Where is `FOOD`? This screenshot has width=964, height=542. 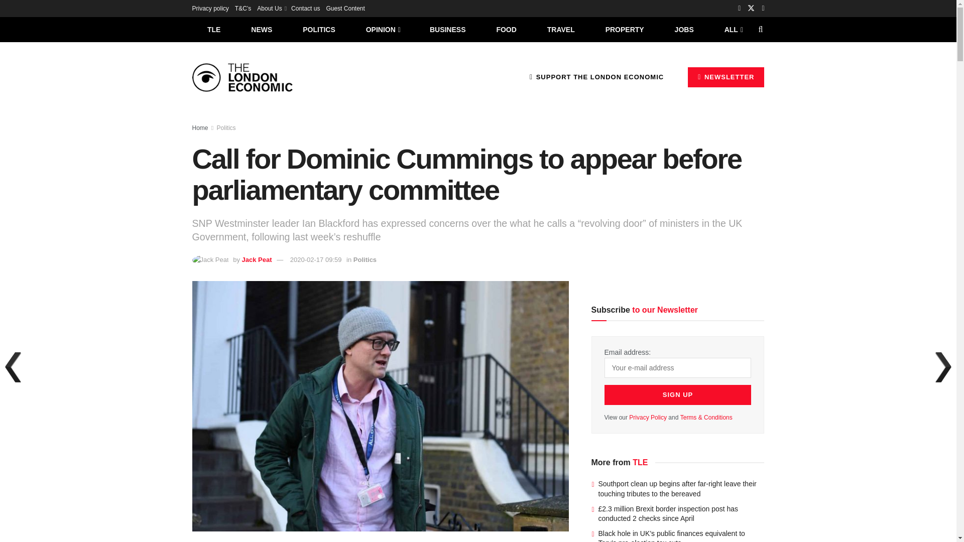
FOOD is located at coordinates (506, 29).